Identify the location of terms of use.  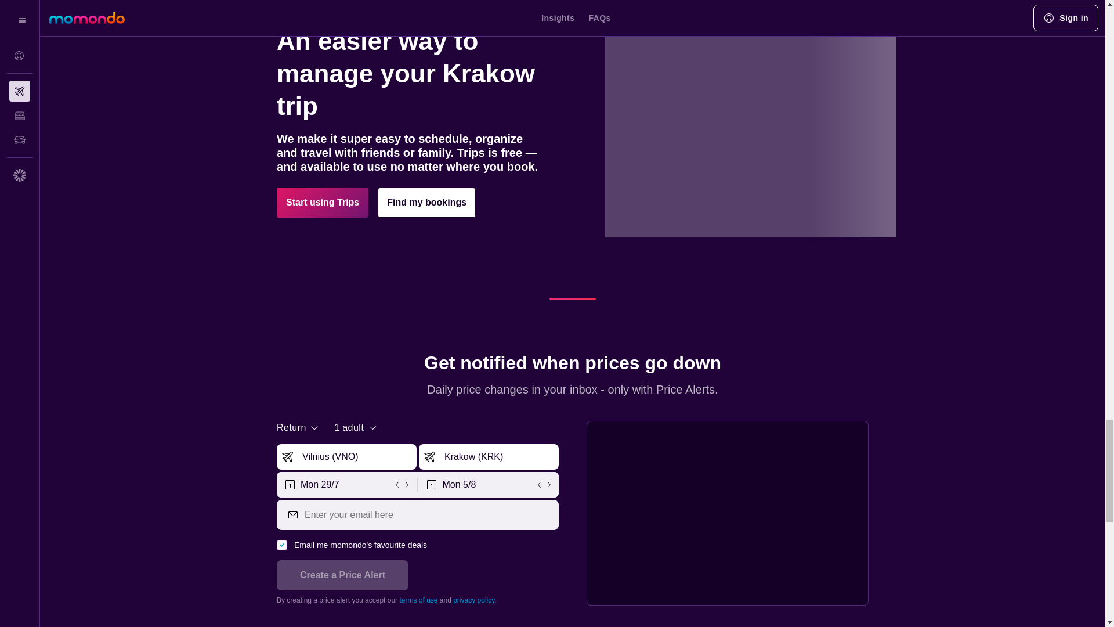
(418, 600).